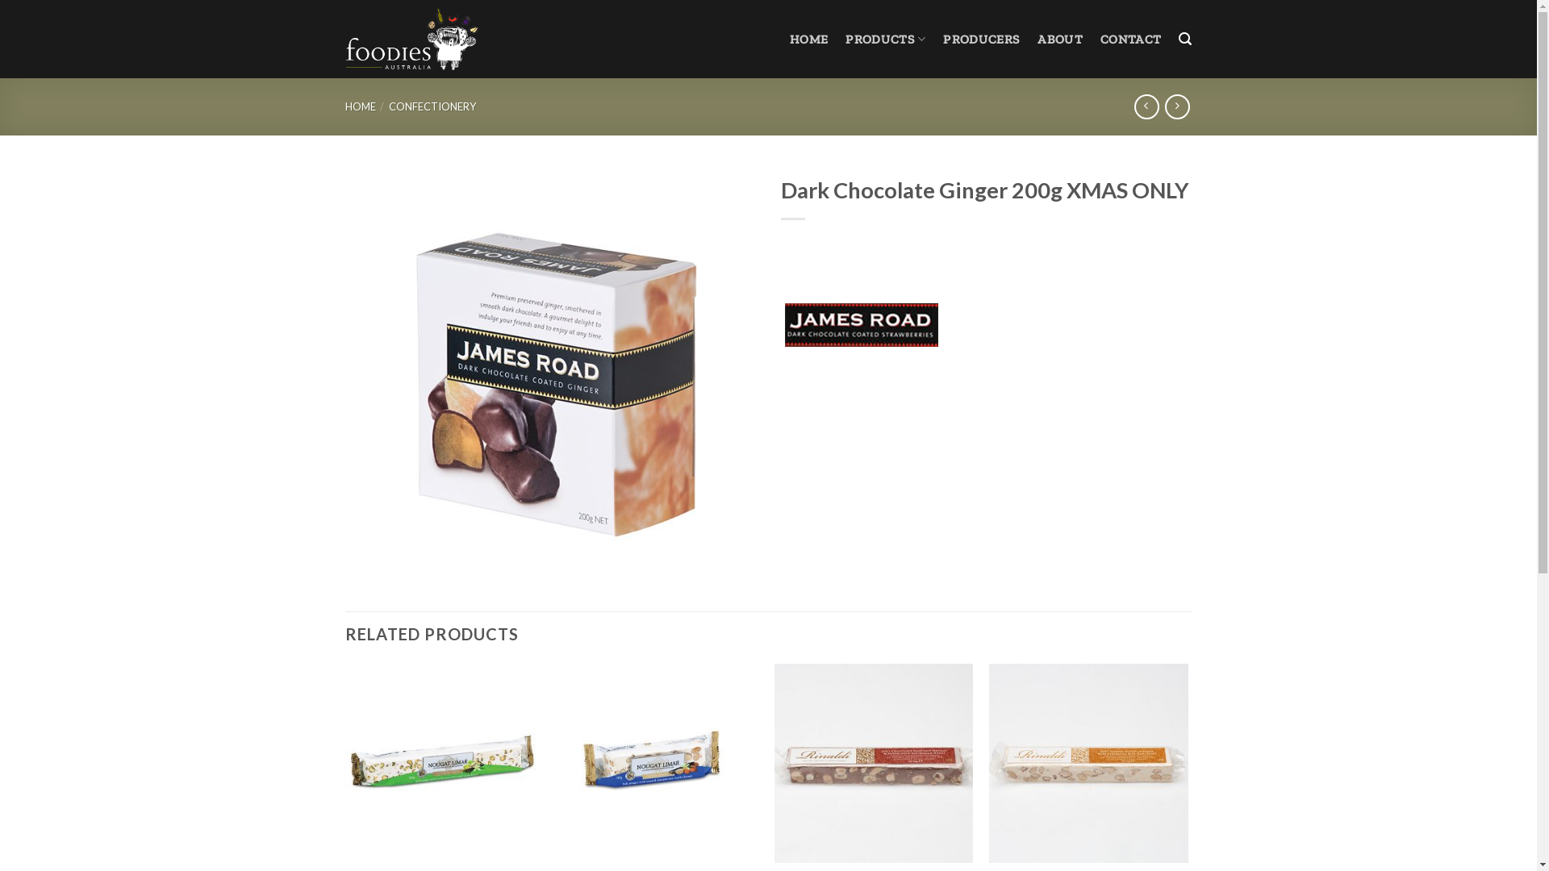  I want to click on JamesRoad-Choc-Ginger, so click(551, 373).